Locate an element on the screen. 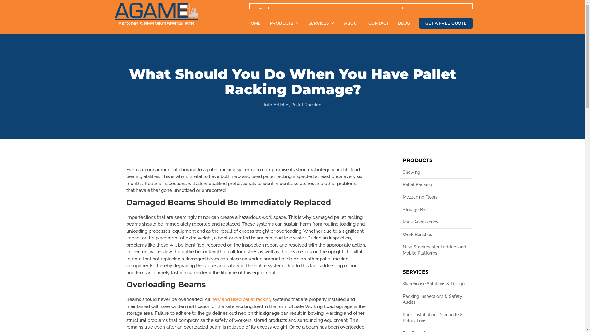 The height and width of the screenshot is (332, 590). PRODUCTS is located at coordinates (285, 28).